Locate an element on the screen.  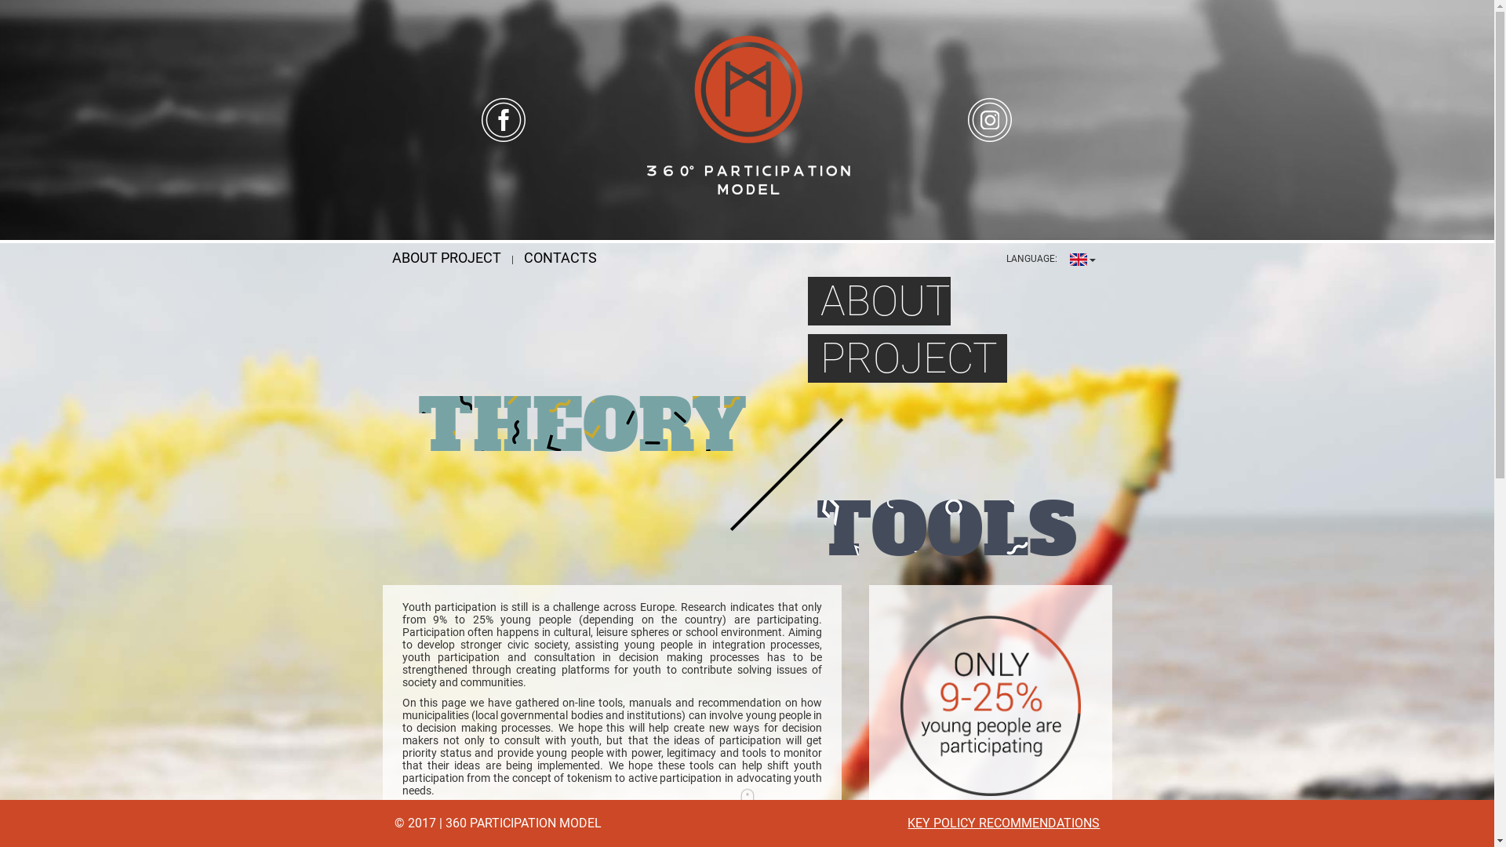
KEY POLICY RECOMMENDATIONS is located at coordinates (1004, 823).